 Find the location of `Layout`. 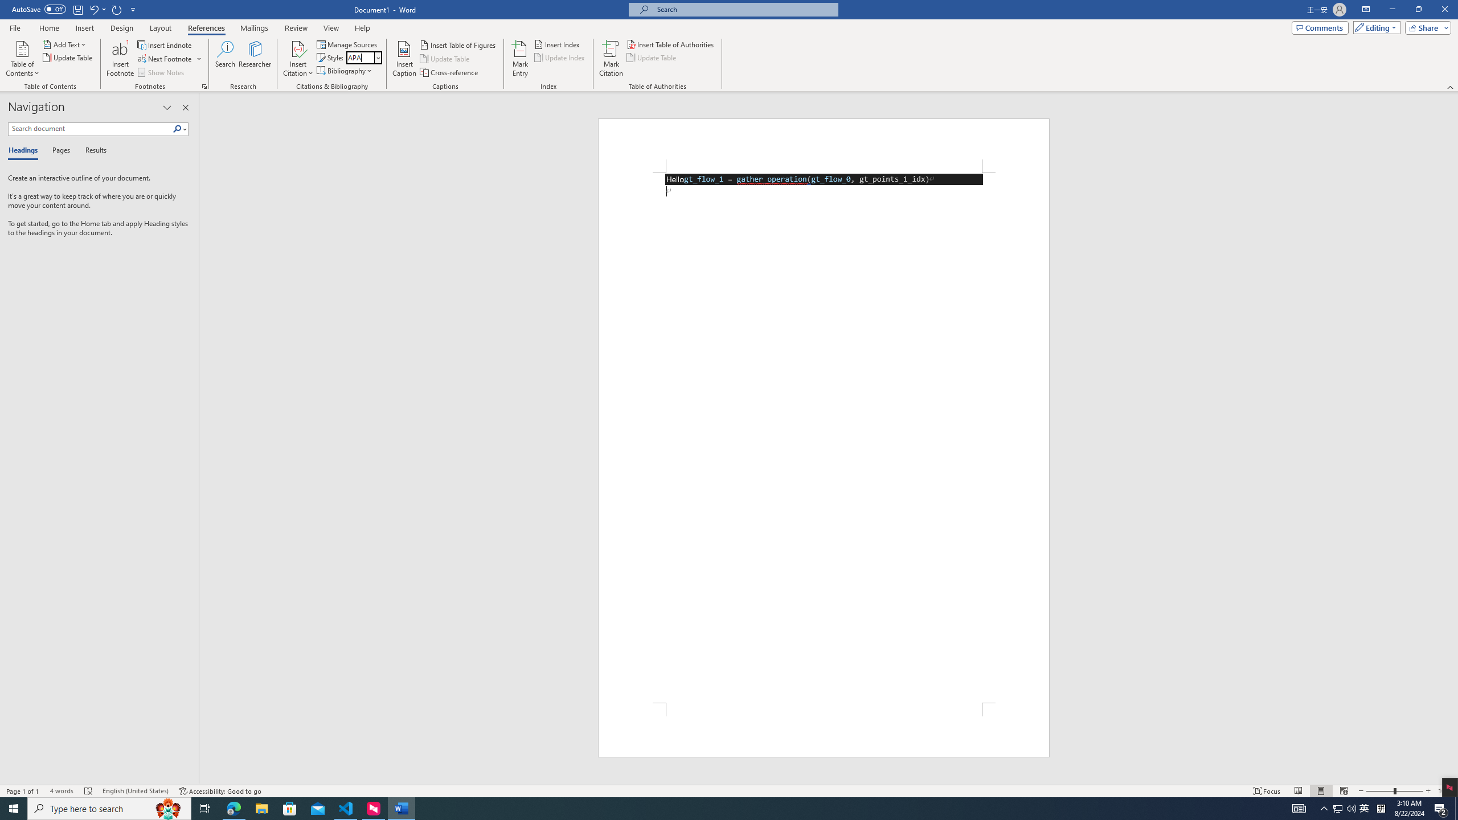

Layout is located at coordinates (160, 28).